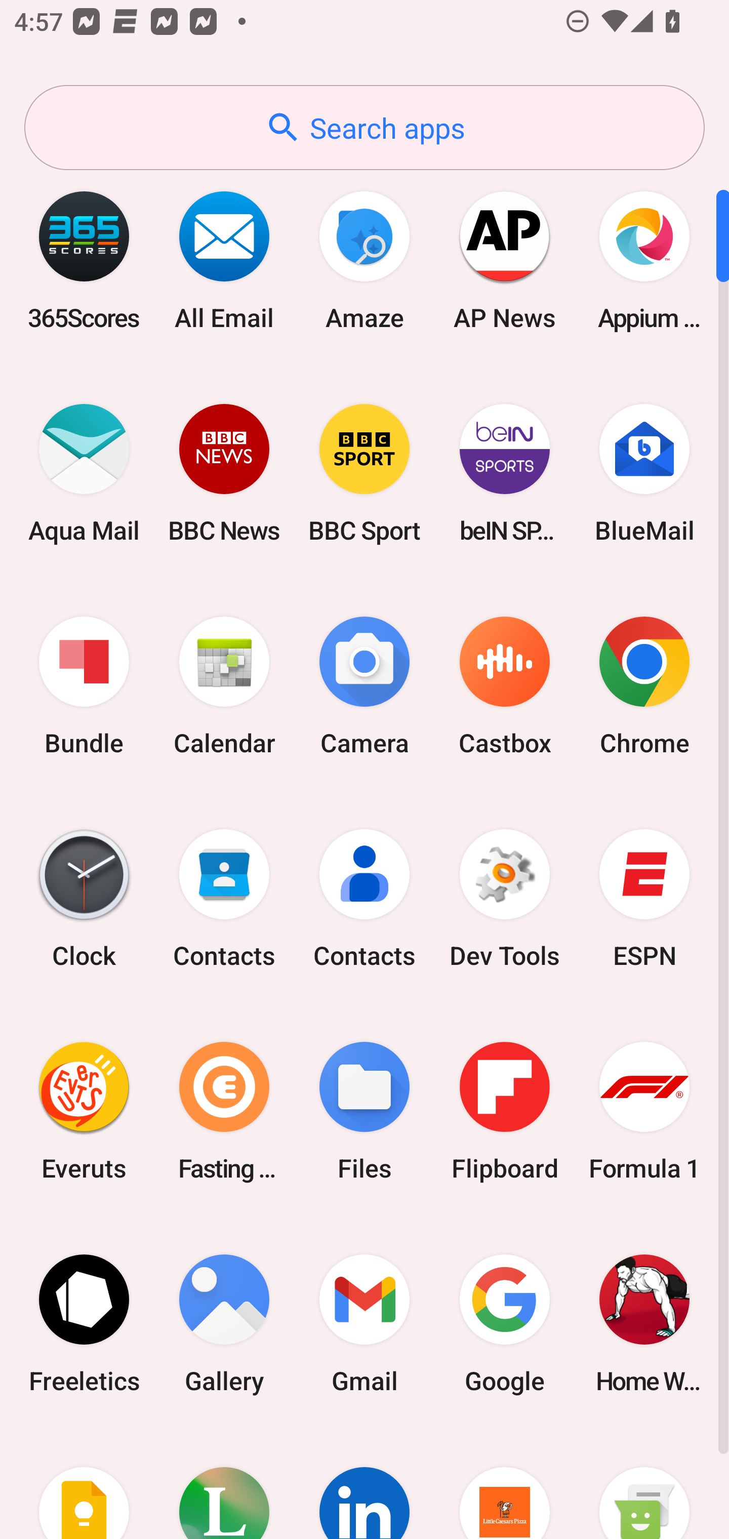 Image resolution: width=729 pixels, height=1539 pixels. I want to click on Files, so click(364, 1111).